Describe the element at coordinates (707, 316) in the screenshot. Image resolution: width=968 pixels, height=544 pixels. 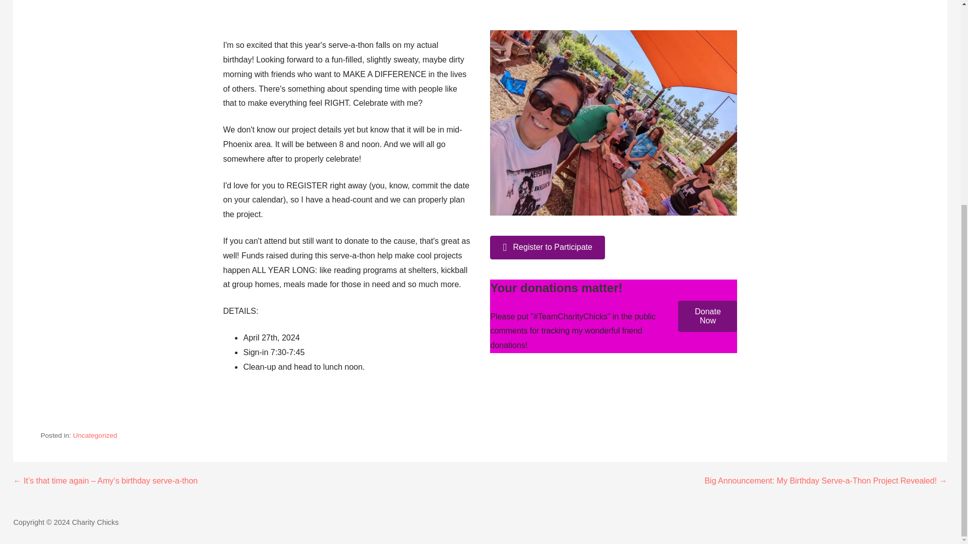
I see `Donate Now` at that location.